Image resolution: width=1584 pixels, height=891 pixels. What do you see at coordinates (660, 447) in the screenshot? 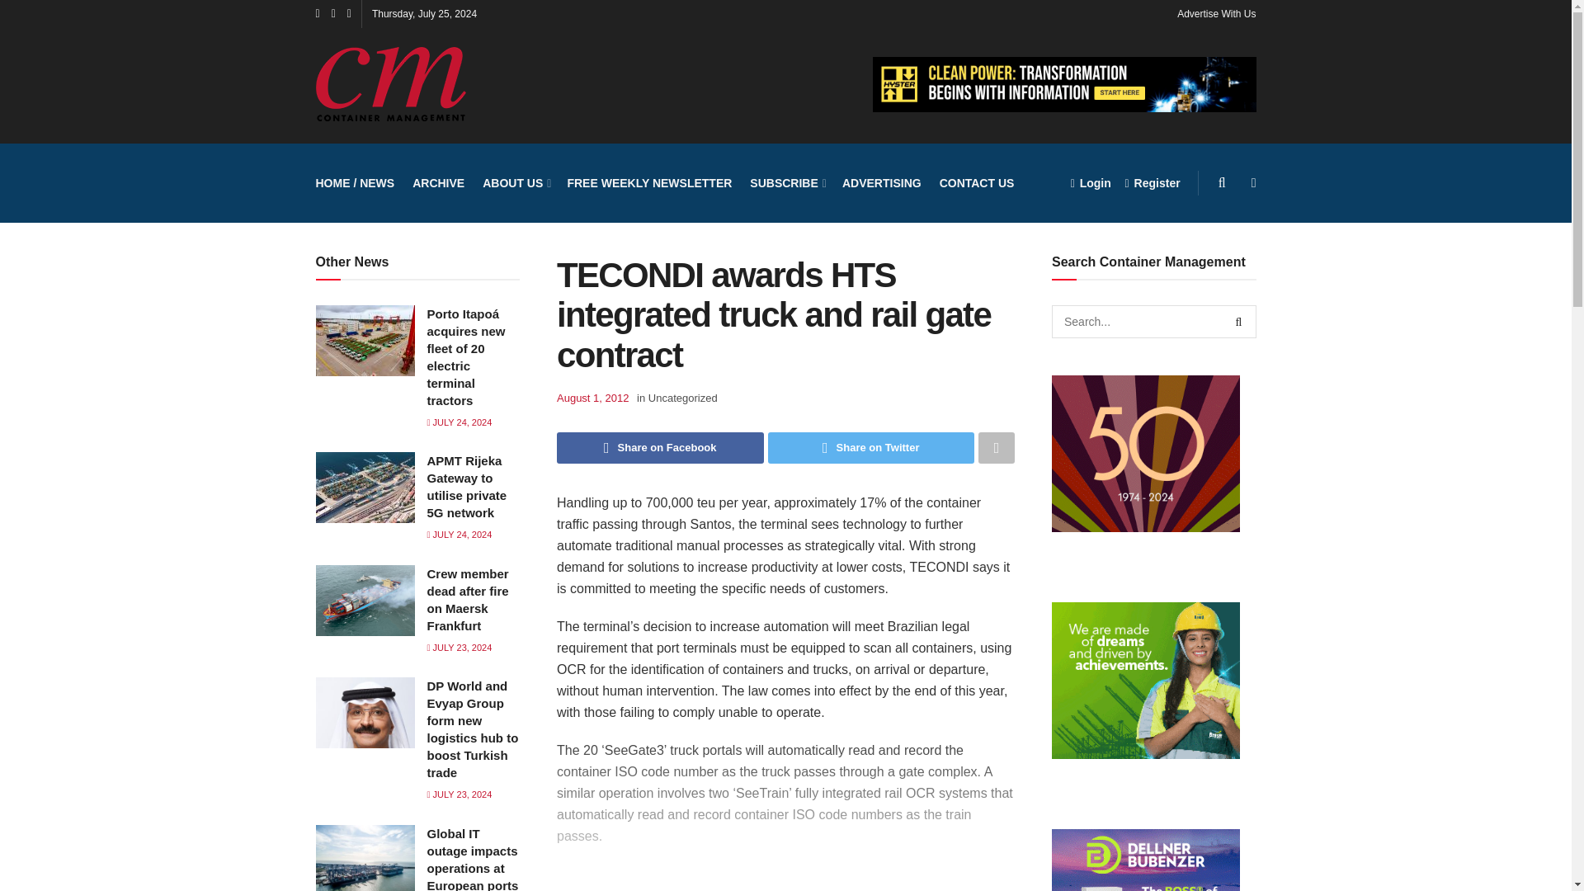
I see `Share on Facebook` at bounding box center [660, 447].